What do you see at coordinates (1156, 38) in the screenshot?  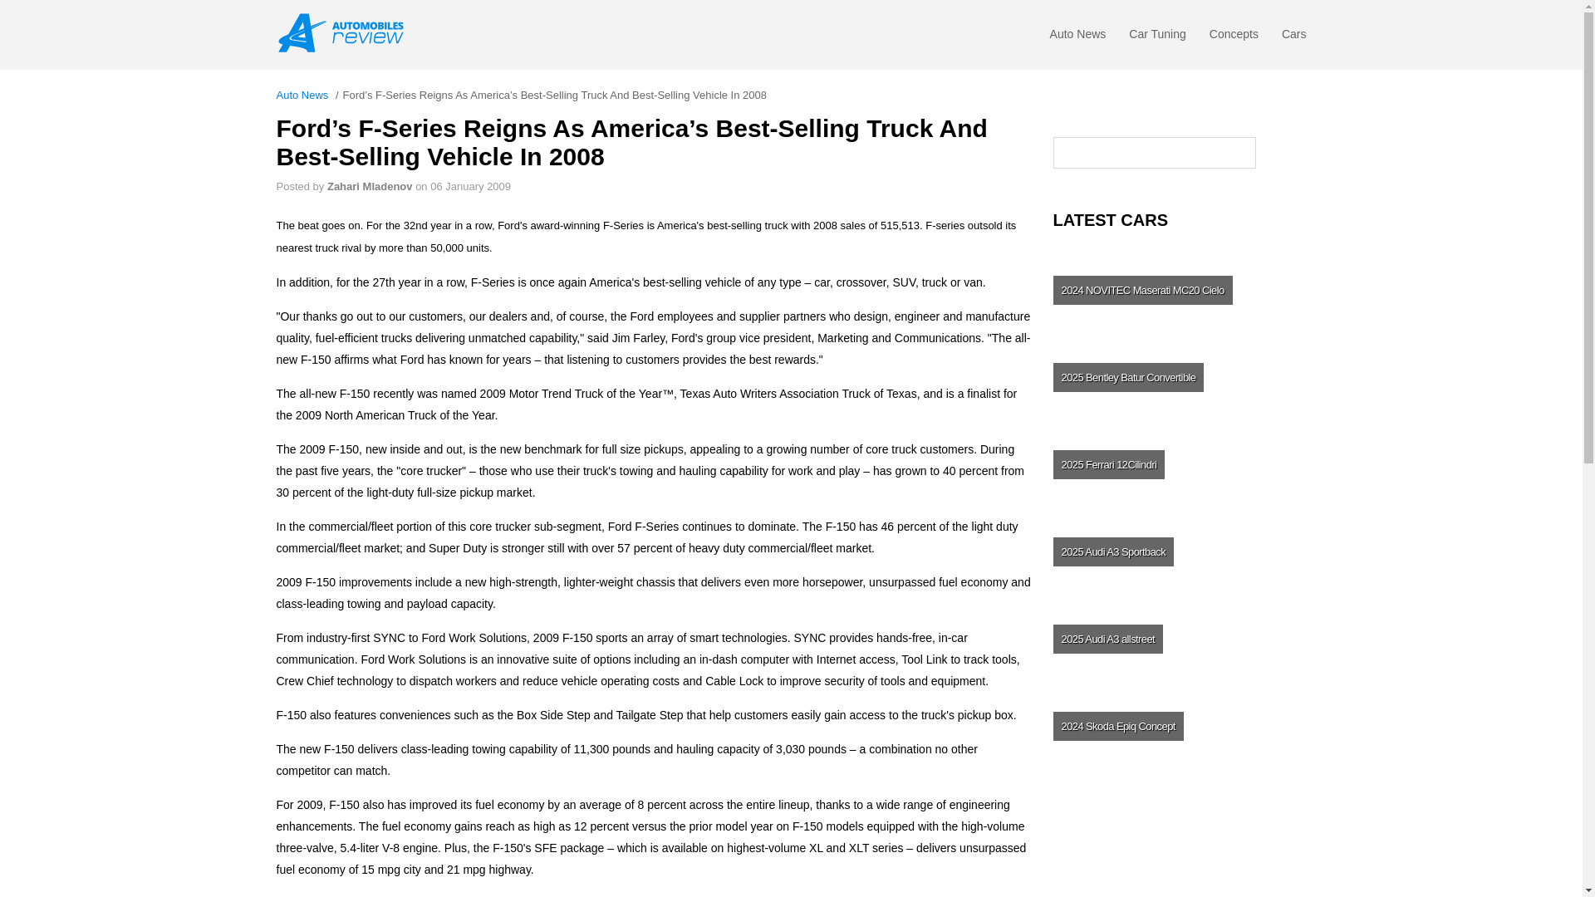 I see `Car Tuning` at bounding box center [1156, 38].